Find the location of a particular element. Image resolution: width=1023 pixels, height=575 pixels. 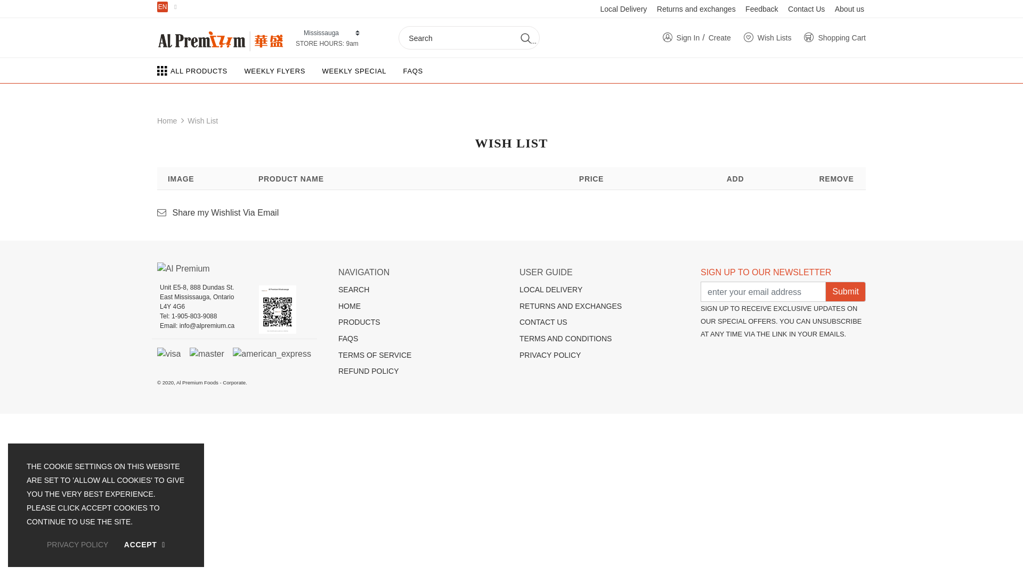

WEEKLY SPECIAL is located at coordinates (354, 70).